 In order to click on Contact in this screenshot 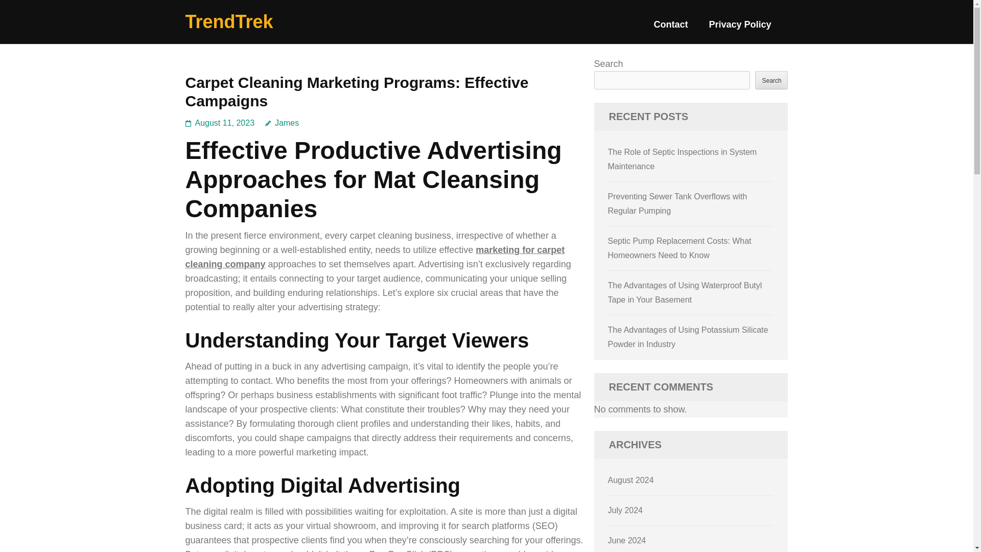, I will do `click(670, 29)`.